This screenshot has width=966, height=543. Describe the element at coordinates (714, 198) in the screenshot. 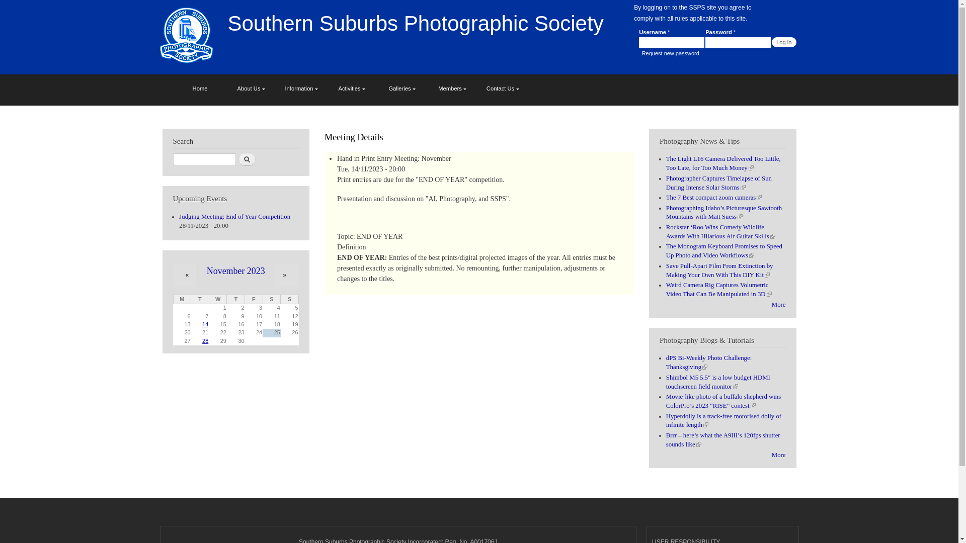

I see `The 7 Best compact zoom cameras
(link is external)` at that location.